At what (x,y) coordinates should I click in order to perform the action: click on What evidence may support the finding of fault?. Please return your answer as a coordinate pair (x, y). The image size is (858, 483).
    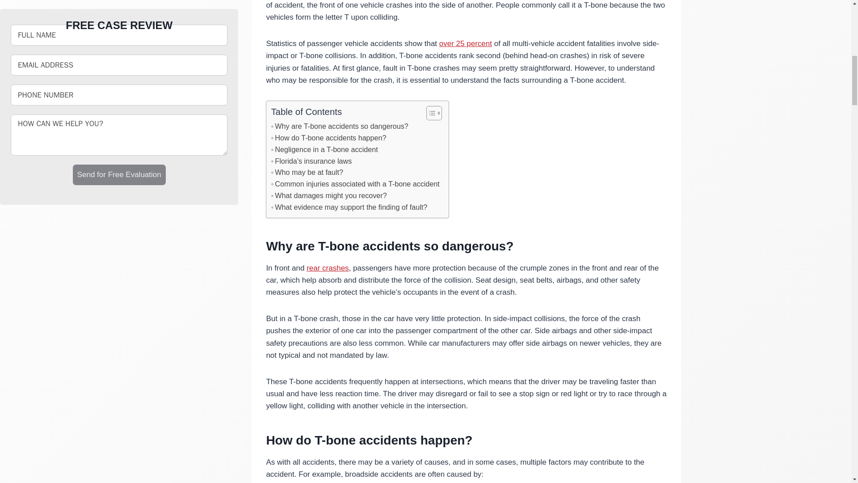
    Looking at the image, I should click on (349, 208).